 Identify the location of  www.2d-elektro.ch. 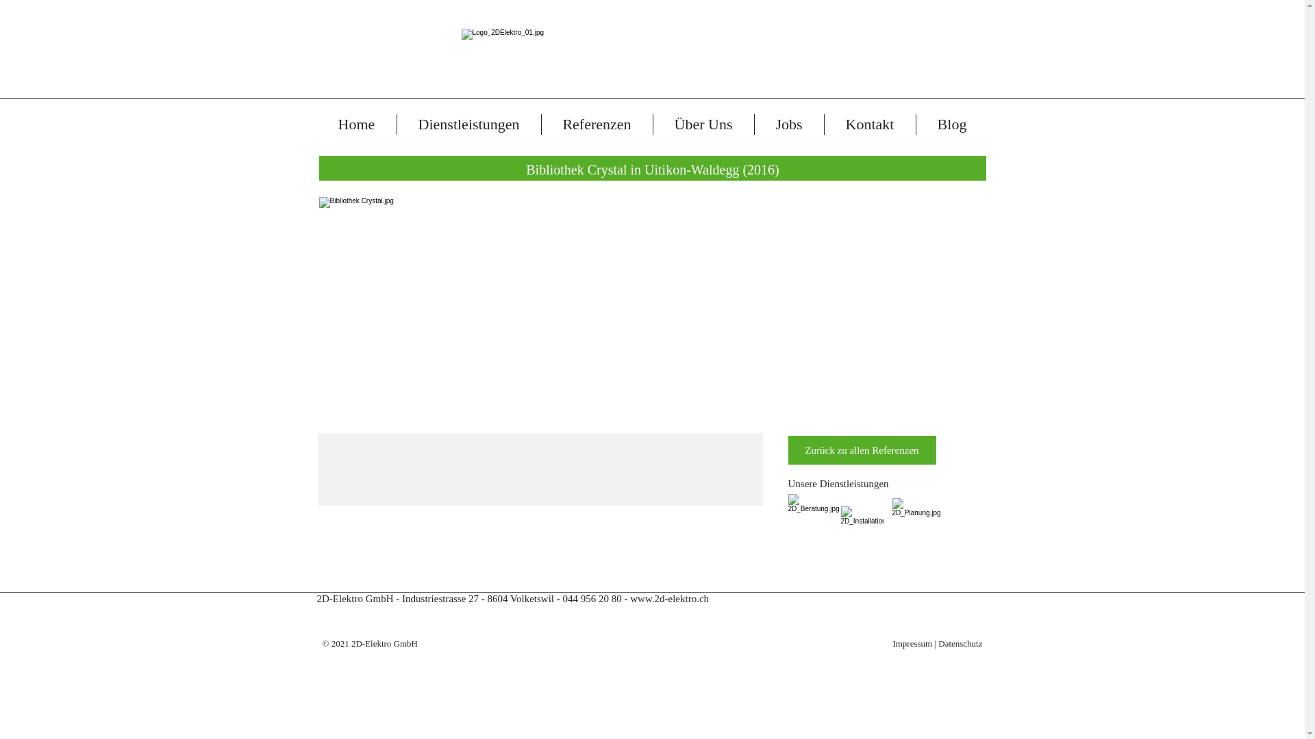
(668, 598).